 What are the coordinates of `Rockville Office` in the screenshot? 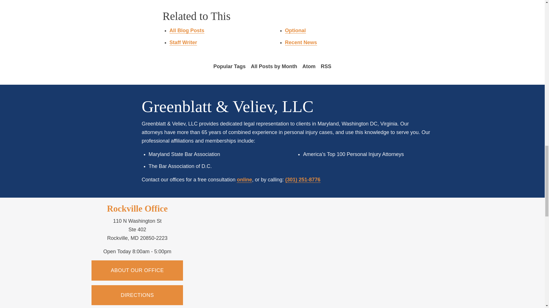 It's located at (137, 208).